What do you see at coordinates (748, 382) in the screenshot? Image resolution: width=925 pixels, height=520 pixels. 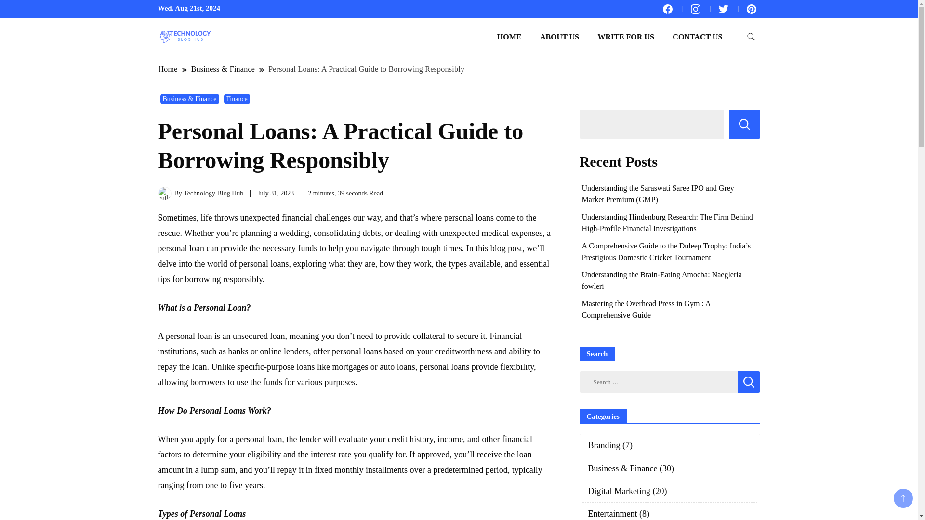 I see `Search` at bounding box center [748, 382].